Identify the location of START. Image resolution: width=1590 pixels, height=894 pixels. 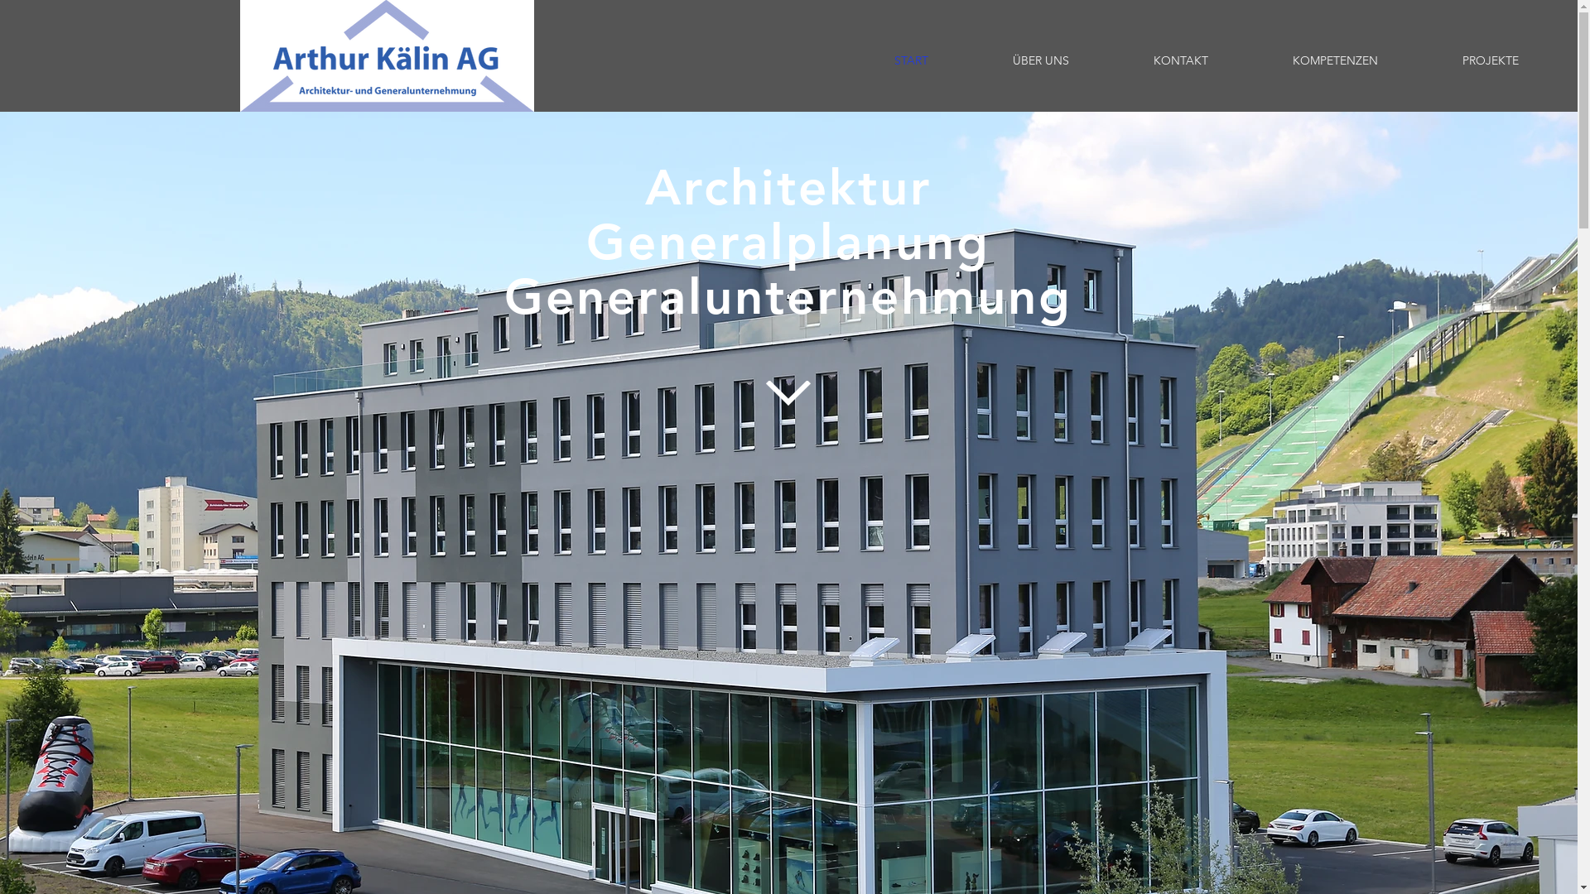
(911, 60).